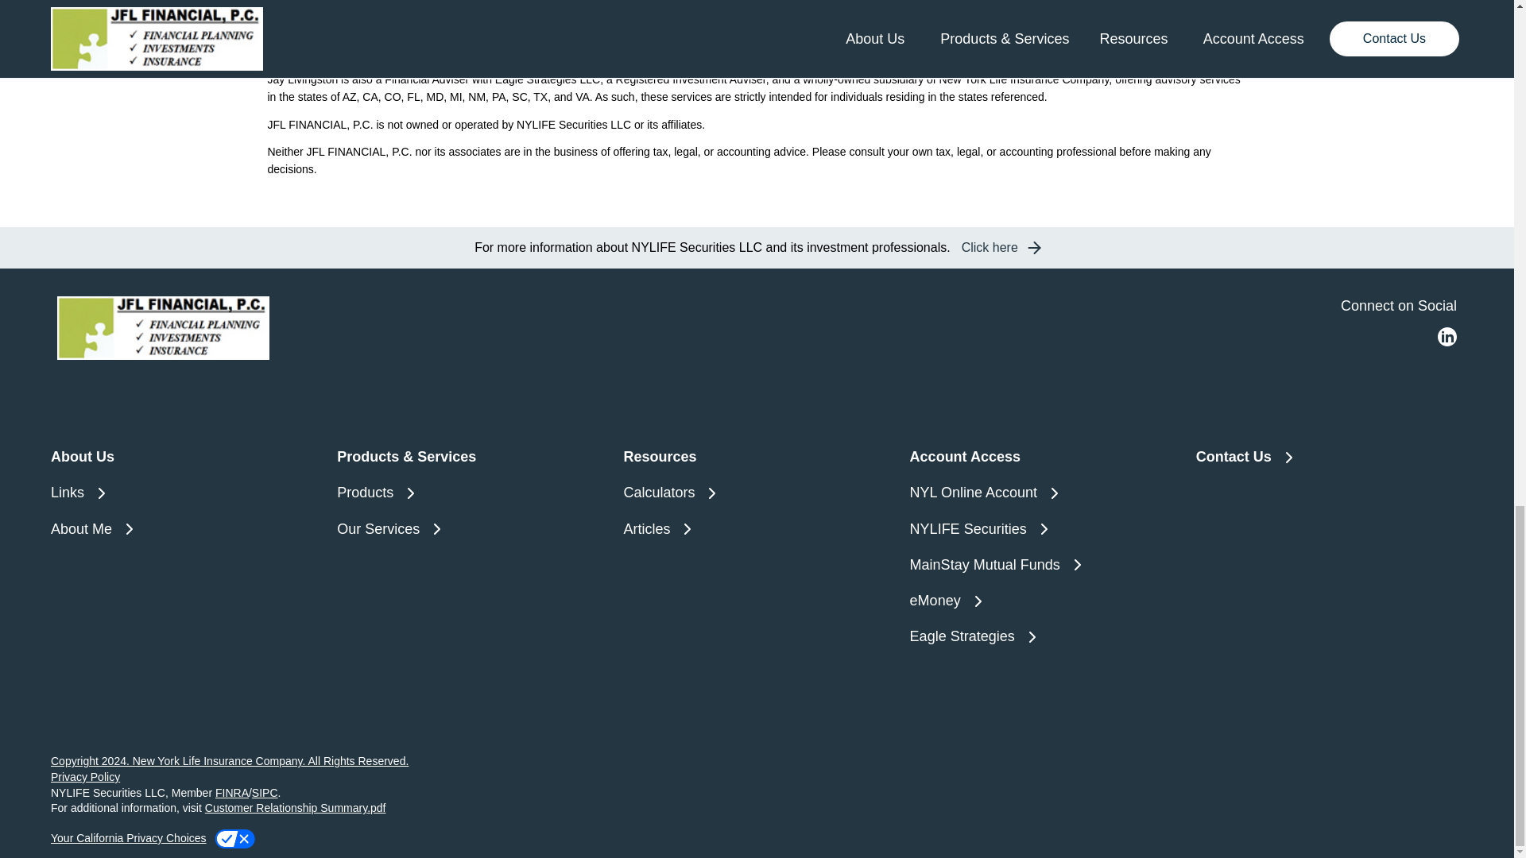 The image size is (1526, 858). What do you see at coordinates (933, 16) in the screenshot?
I see `FINRA` at bounding box center [933, 16].